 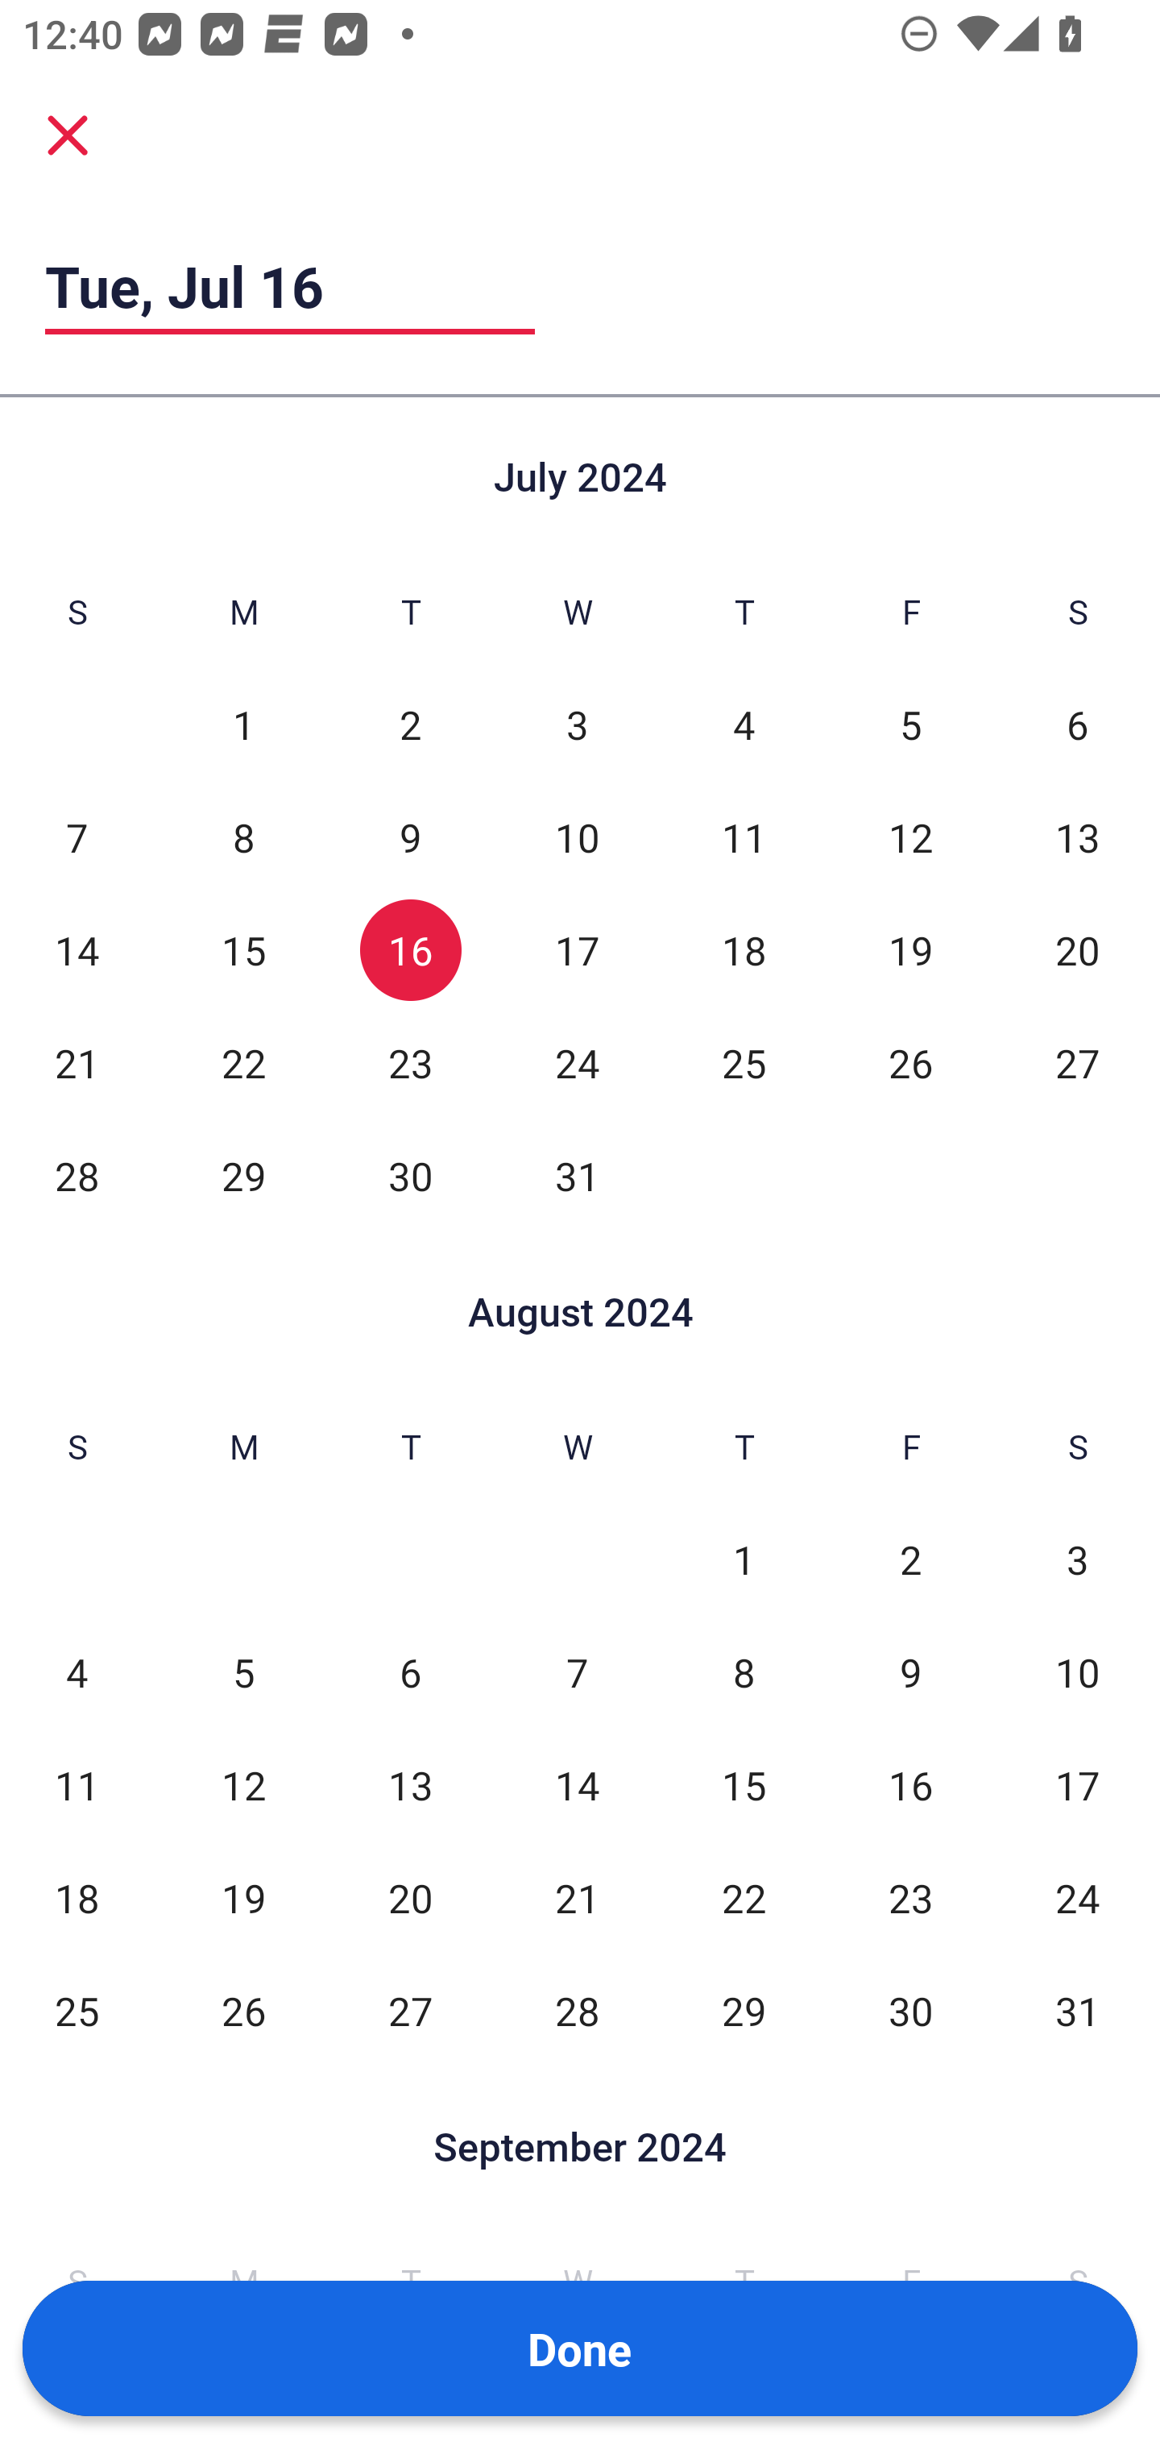 What do you see at coordinates (744, 1063) in the screenshot?
I see `25 Thu, Jul 25, Not Selected` at bounding box center [744, 1063].